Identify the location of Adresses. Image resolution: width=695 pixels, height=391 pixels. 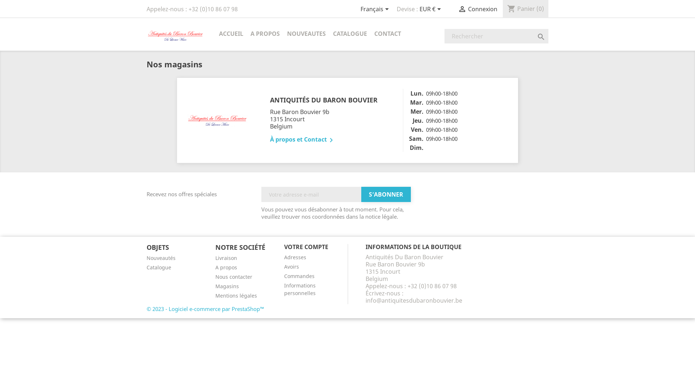
(295, 257).